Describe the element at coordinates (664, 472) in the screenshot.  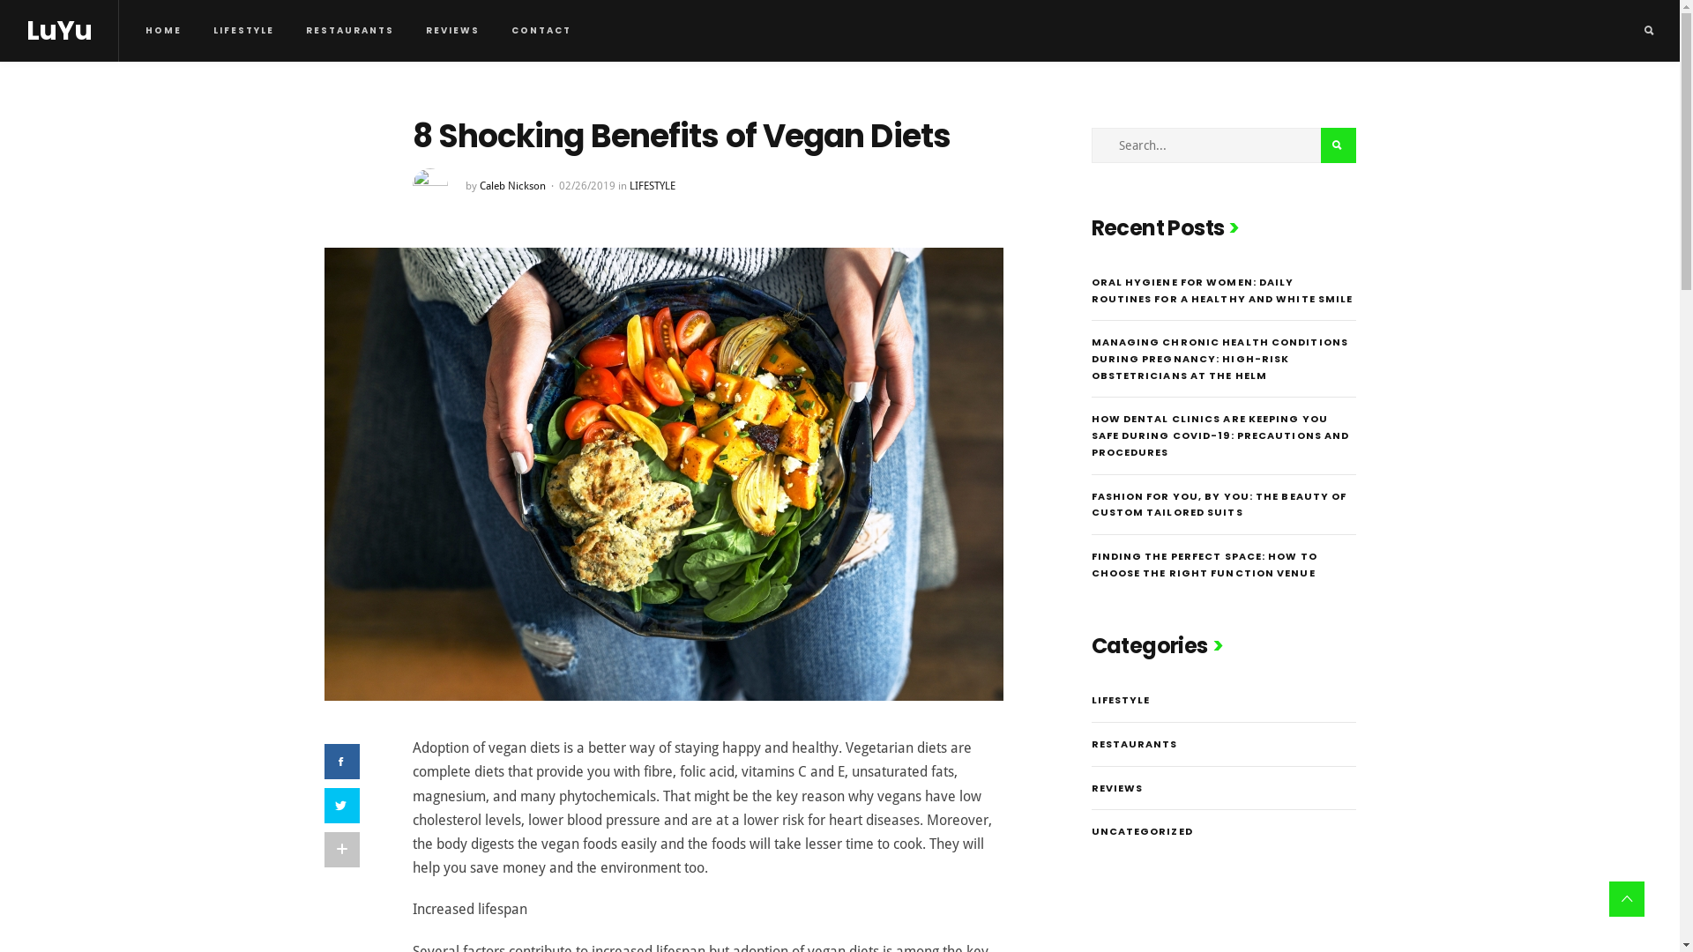
I see `8 Shocking Benefits of Vegan Diets` at that location.